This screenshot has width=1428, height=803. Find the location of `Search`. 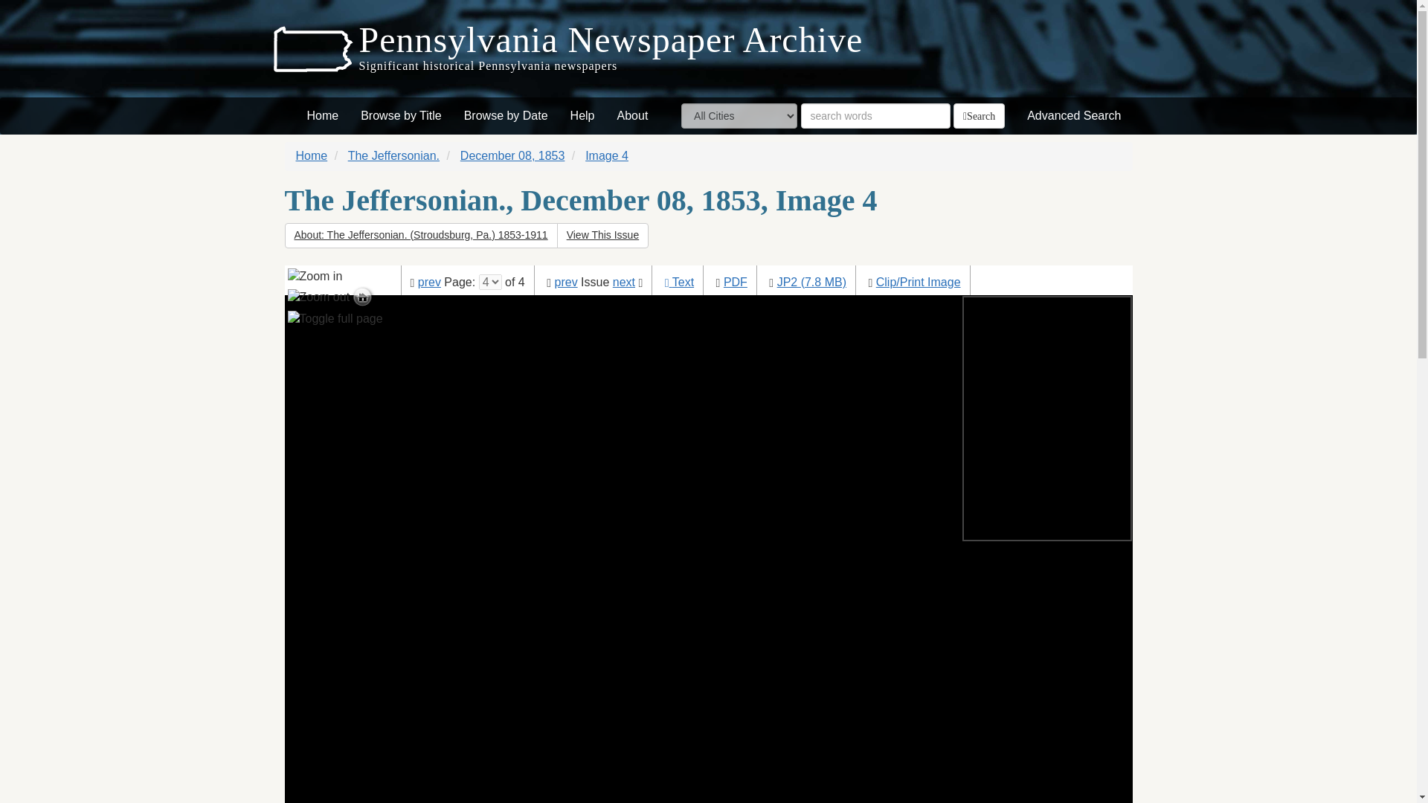

Search is located at coordinates (979, 116).